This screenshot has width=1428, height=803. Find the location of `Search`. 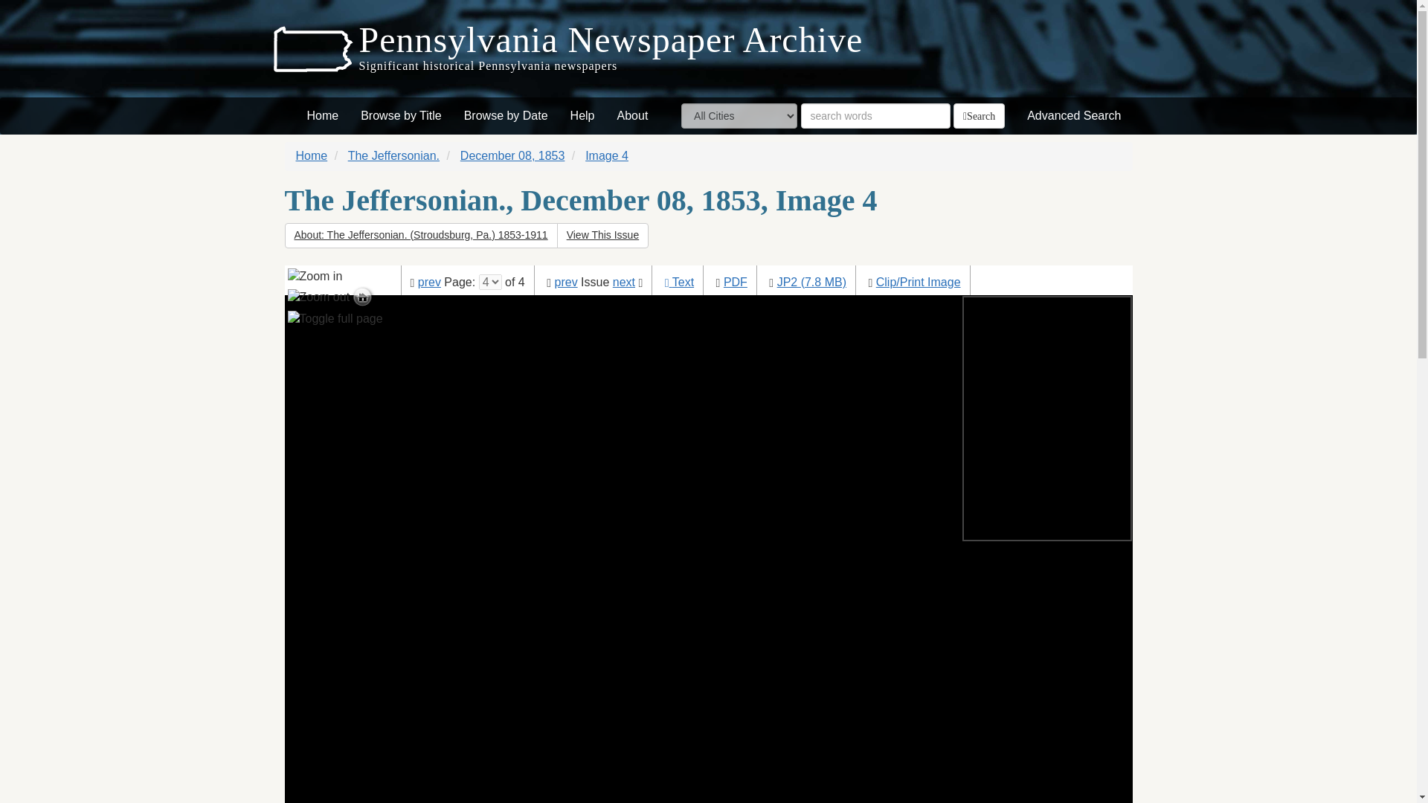

Search is located at coordinates (979, 116).